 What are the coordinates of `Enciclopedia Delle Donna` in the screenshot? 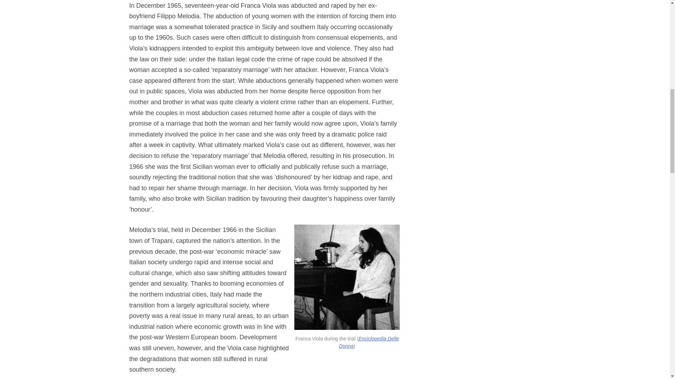 It's located at (369, 342).